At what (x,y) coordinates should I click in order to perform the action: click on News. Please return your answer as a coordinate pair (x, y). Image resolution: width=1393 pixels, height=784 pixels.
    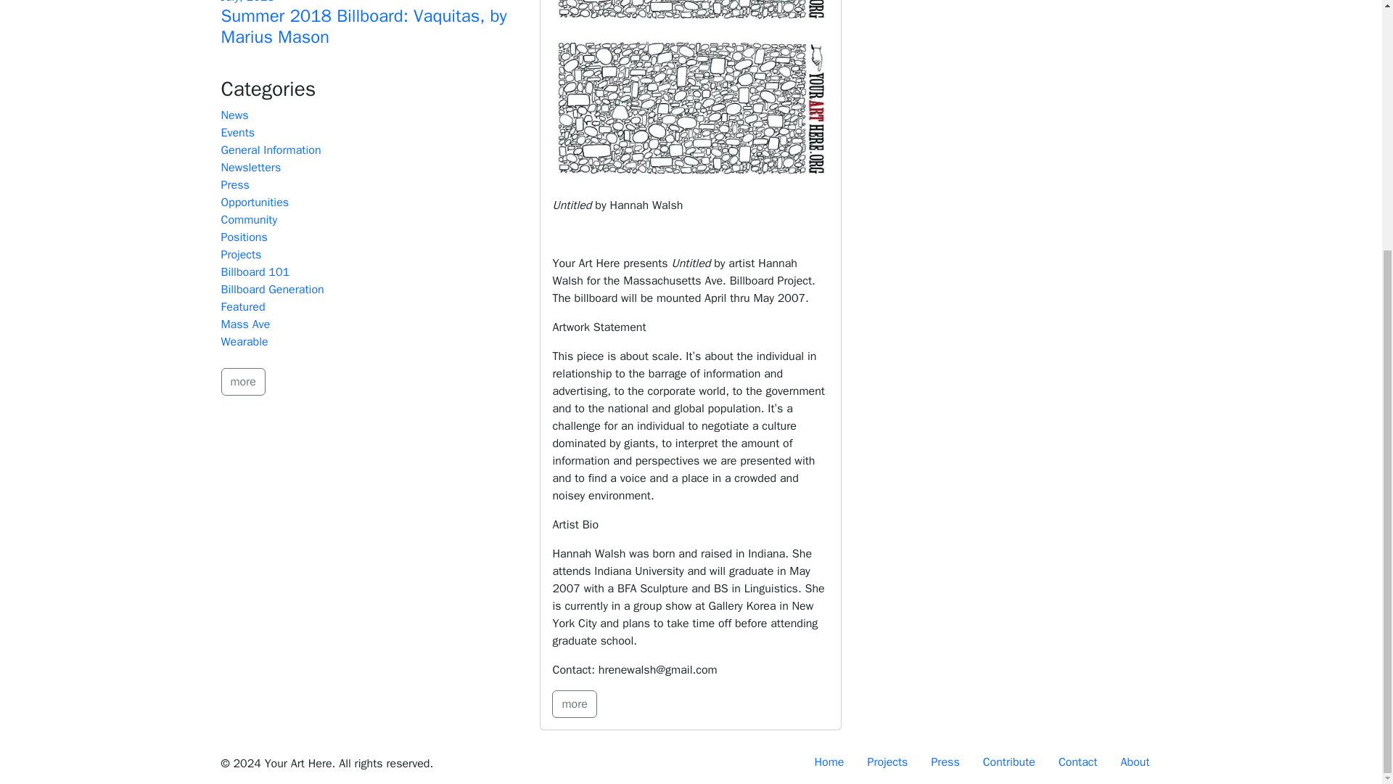
    Looking at the image, I should click on (234, 115).